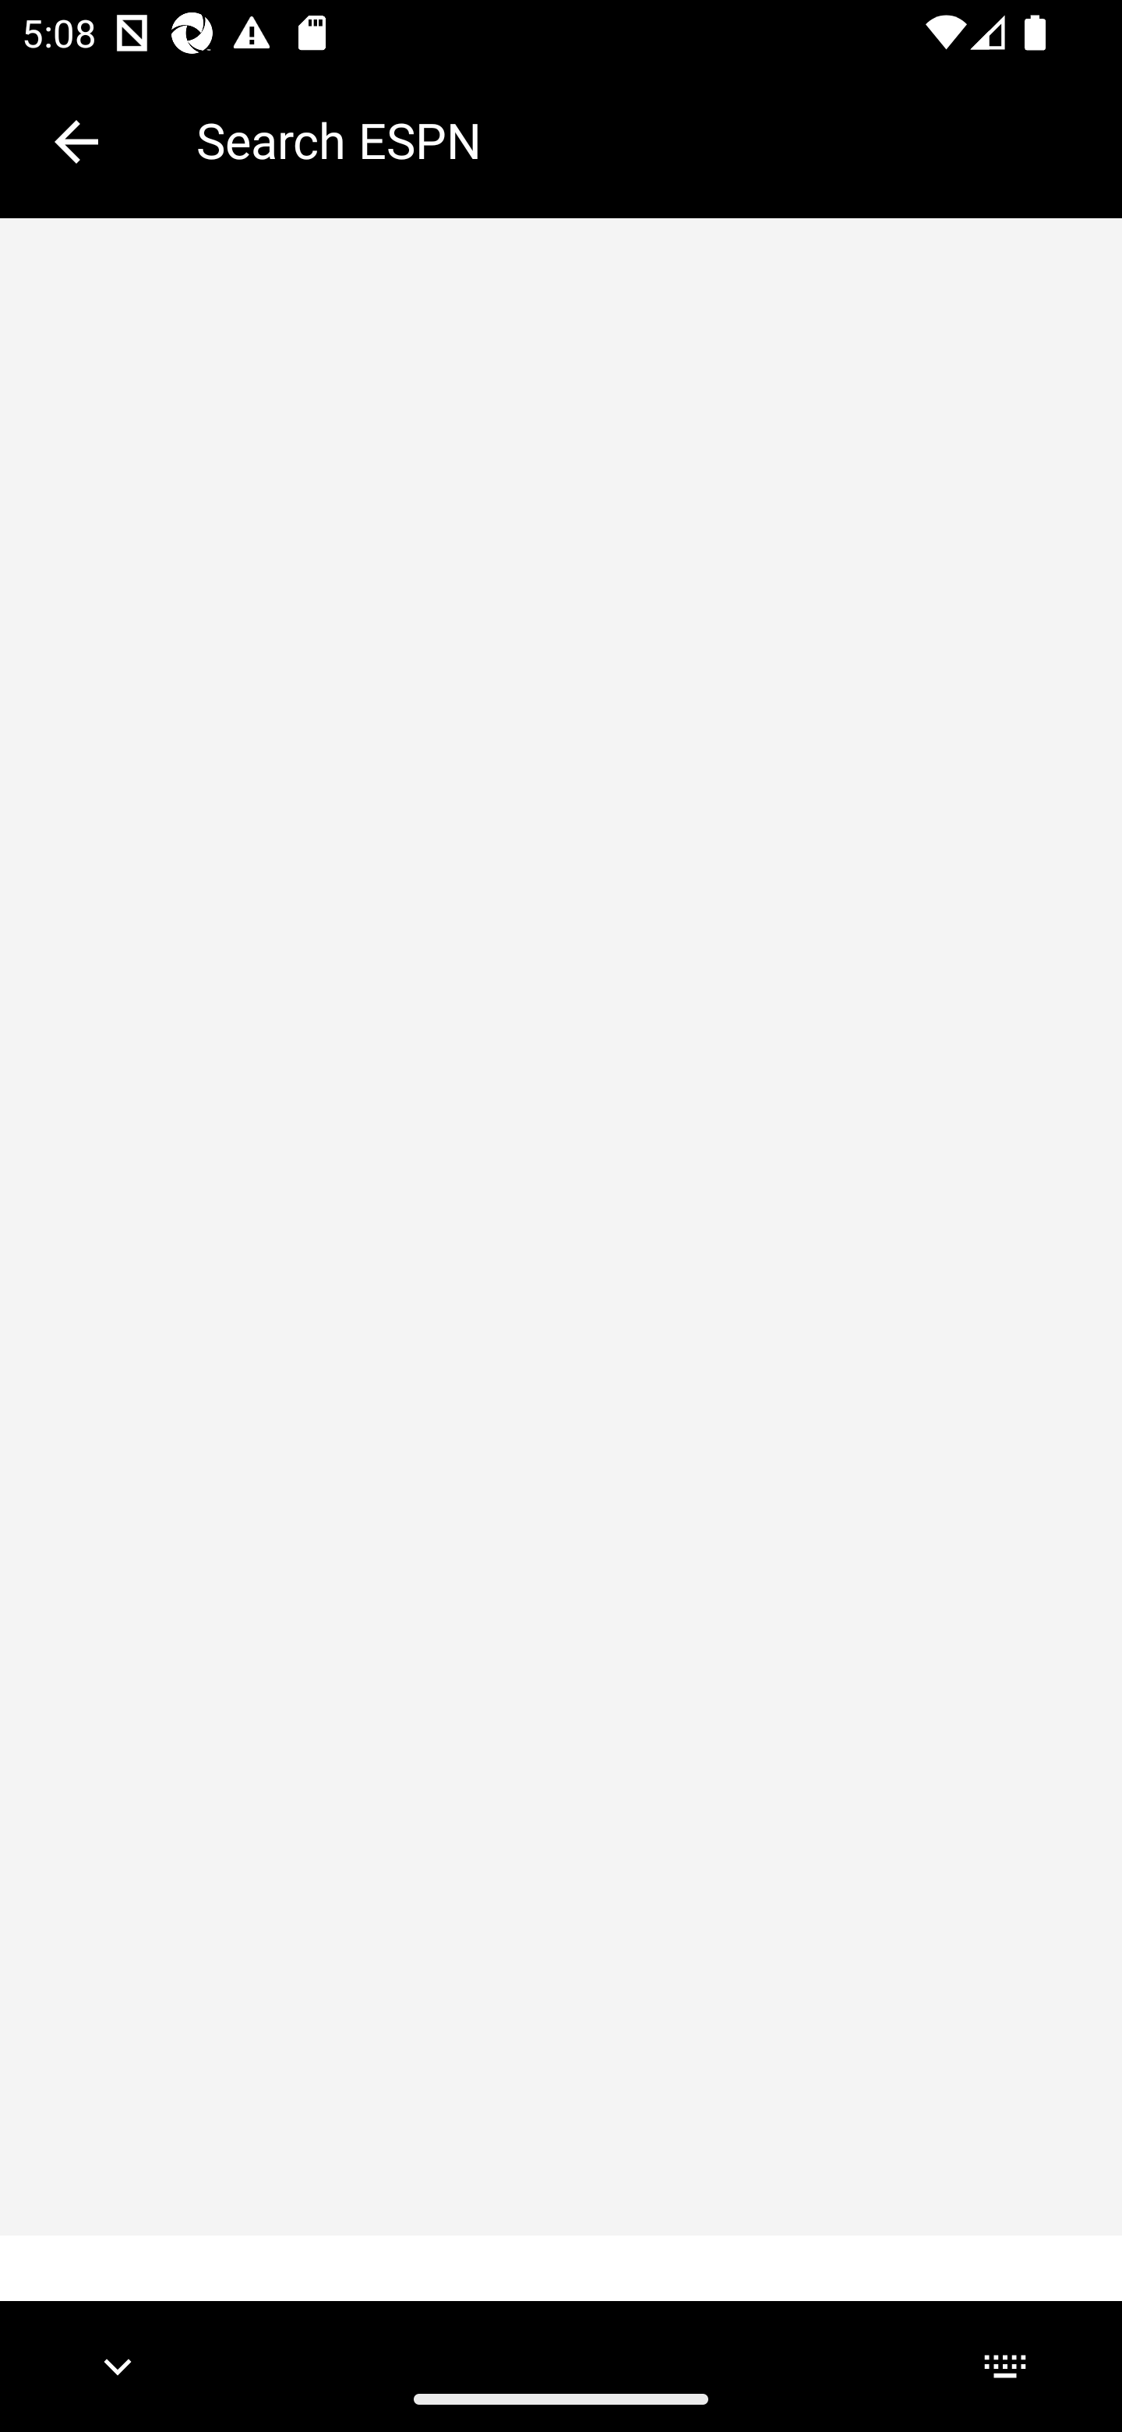 Image resolution: width=1122 pixels, height=2432 pixels. I want to click on Collapse, so click(76, 142).